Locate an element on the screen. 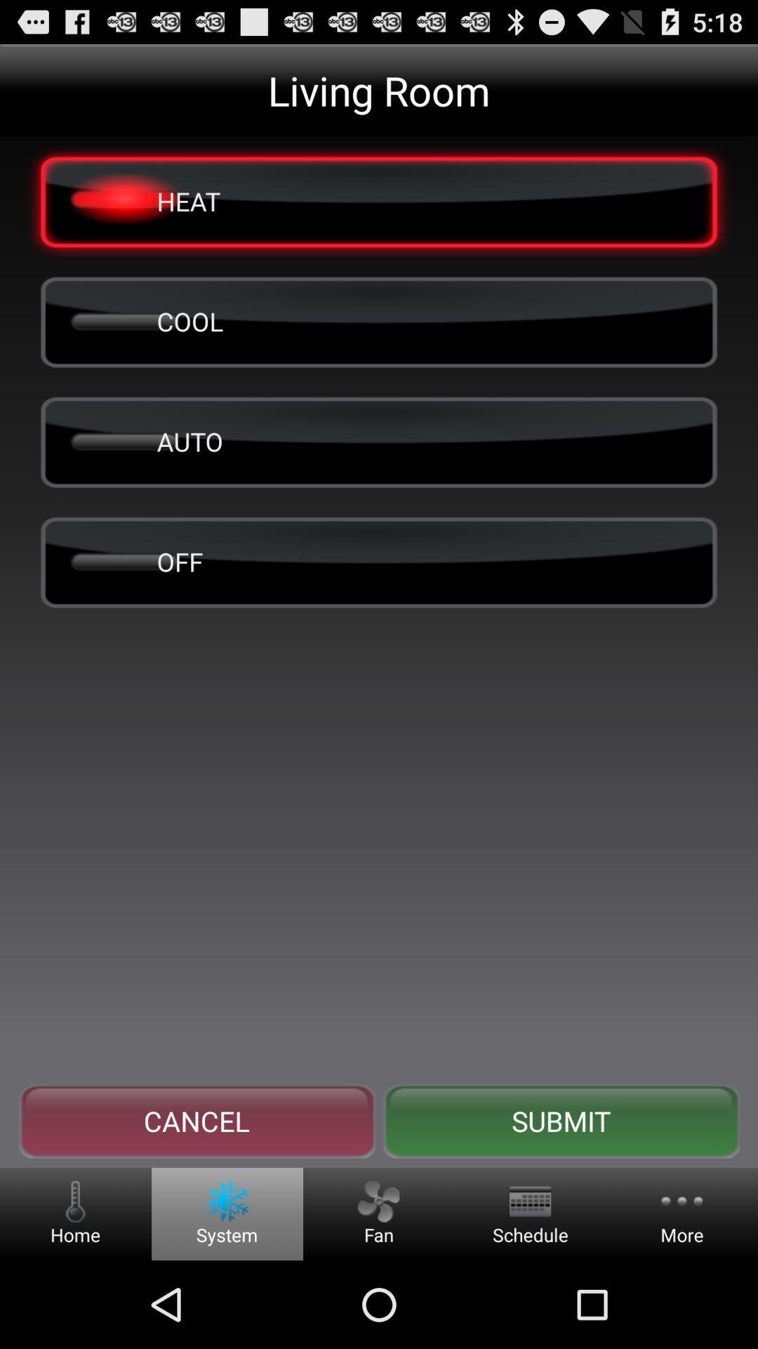 The width and height of the screenshot is (758, 1349). turn on icon to the right of cancel button is located at coordinates (561, 1121).